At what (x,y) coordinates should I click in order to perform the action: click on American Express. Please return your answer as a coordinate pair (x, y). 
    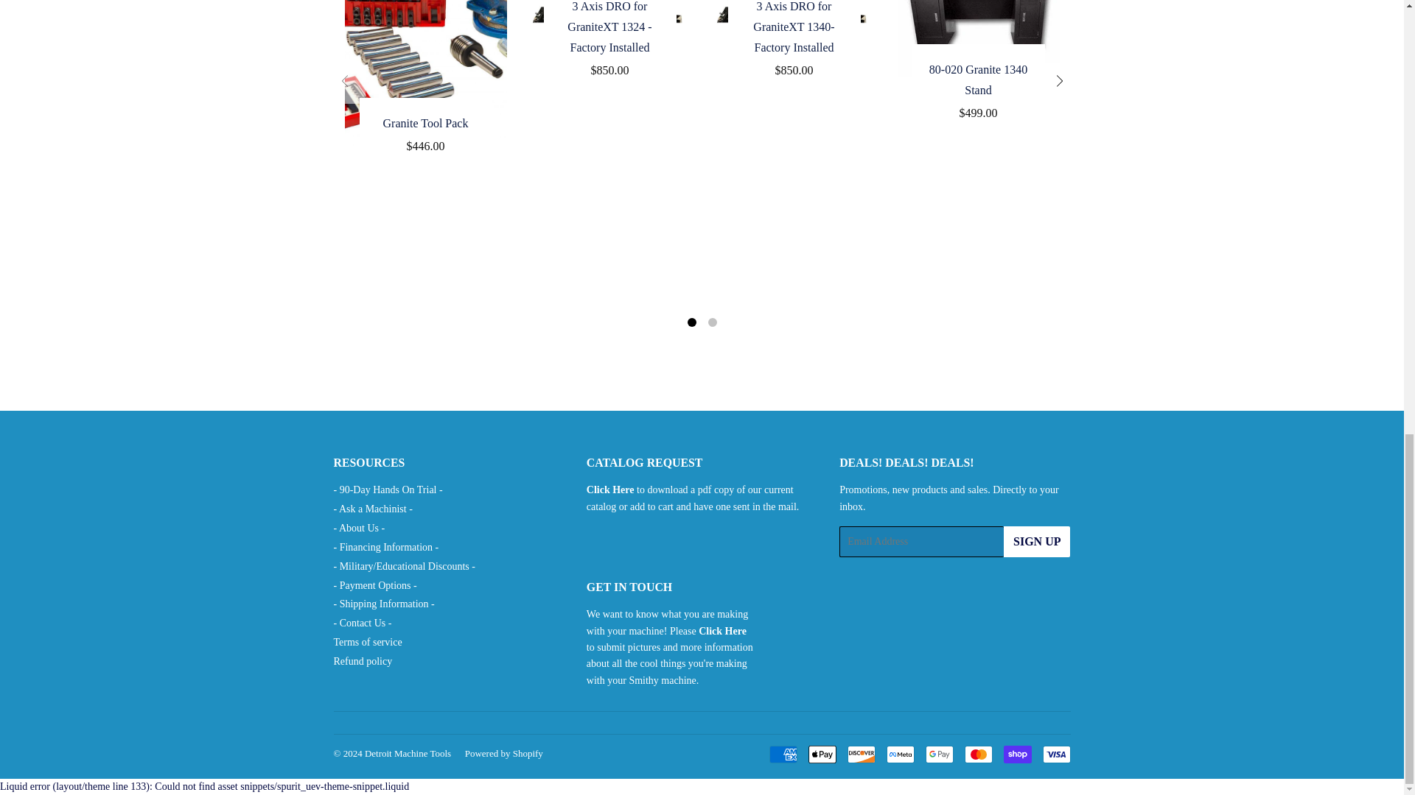
    Looking at the image, I should click on (783, 754).